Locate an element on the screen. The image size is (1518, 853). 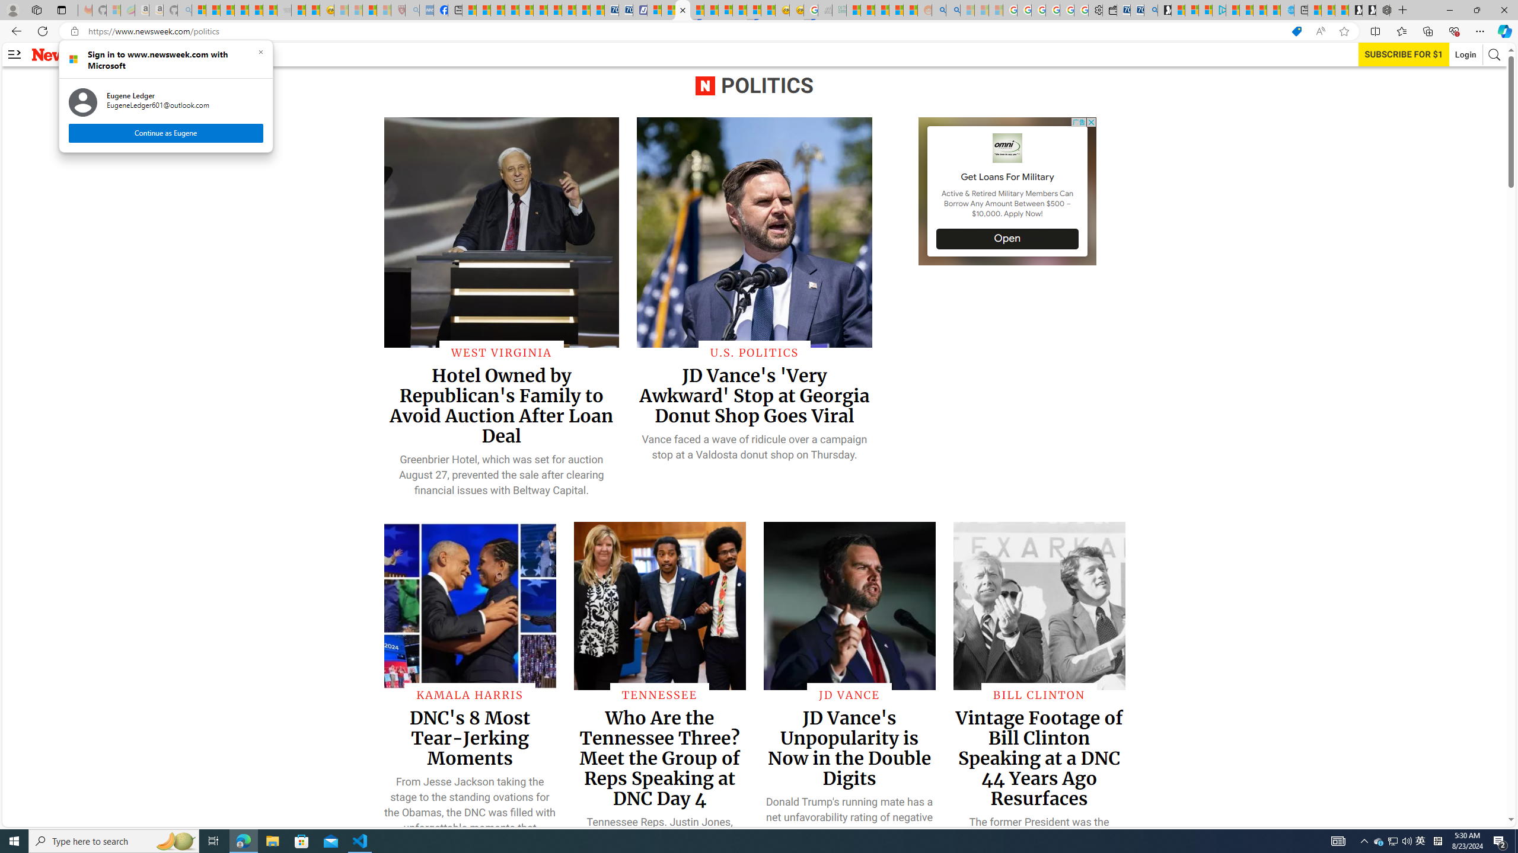
User Promoted Notification Area is located at coordinates (1393, 841).